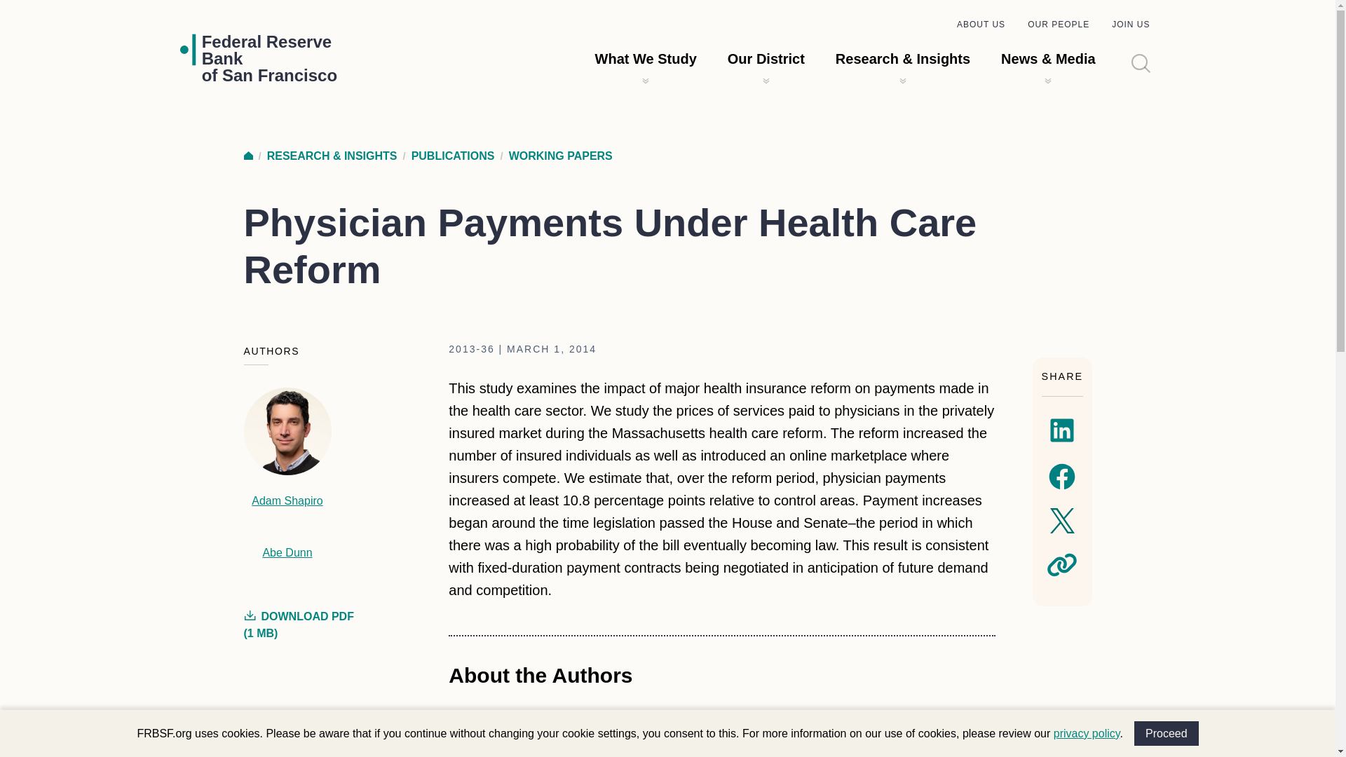  I want to click on Proceed, so click(1087, 733).